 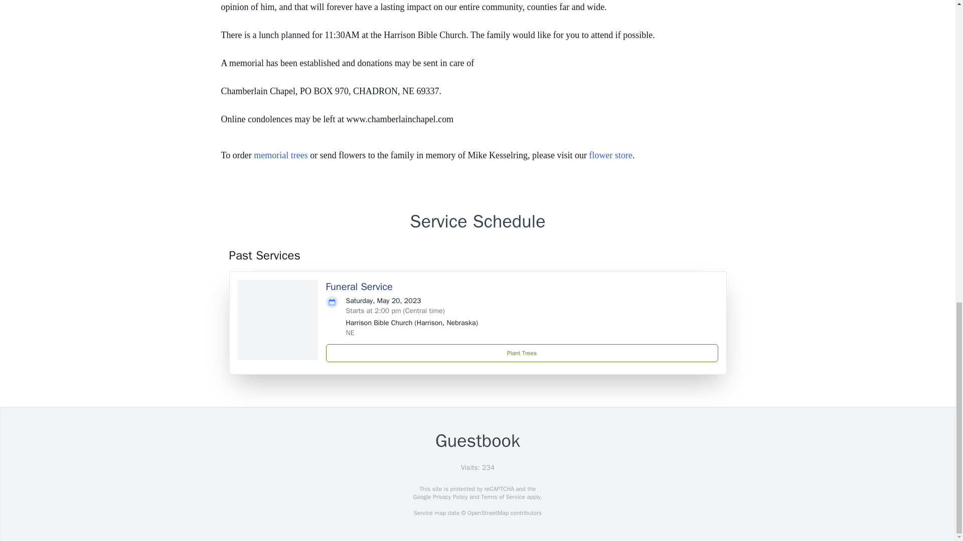 What do you see at coordinates (280, 155) in the screenshot?
I see `memorial trees` at bounding box center [280, 155].